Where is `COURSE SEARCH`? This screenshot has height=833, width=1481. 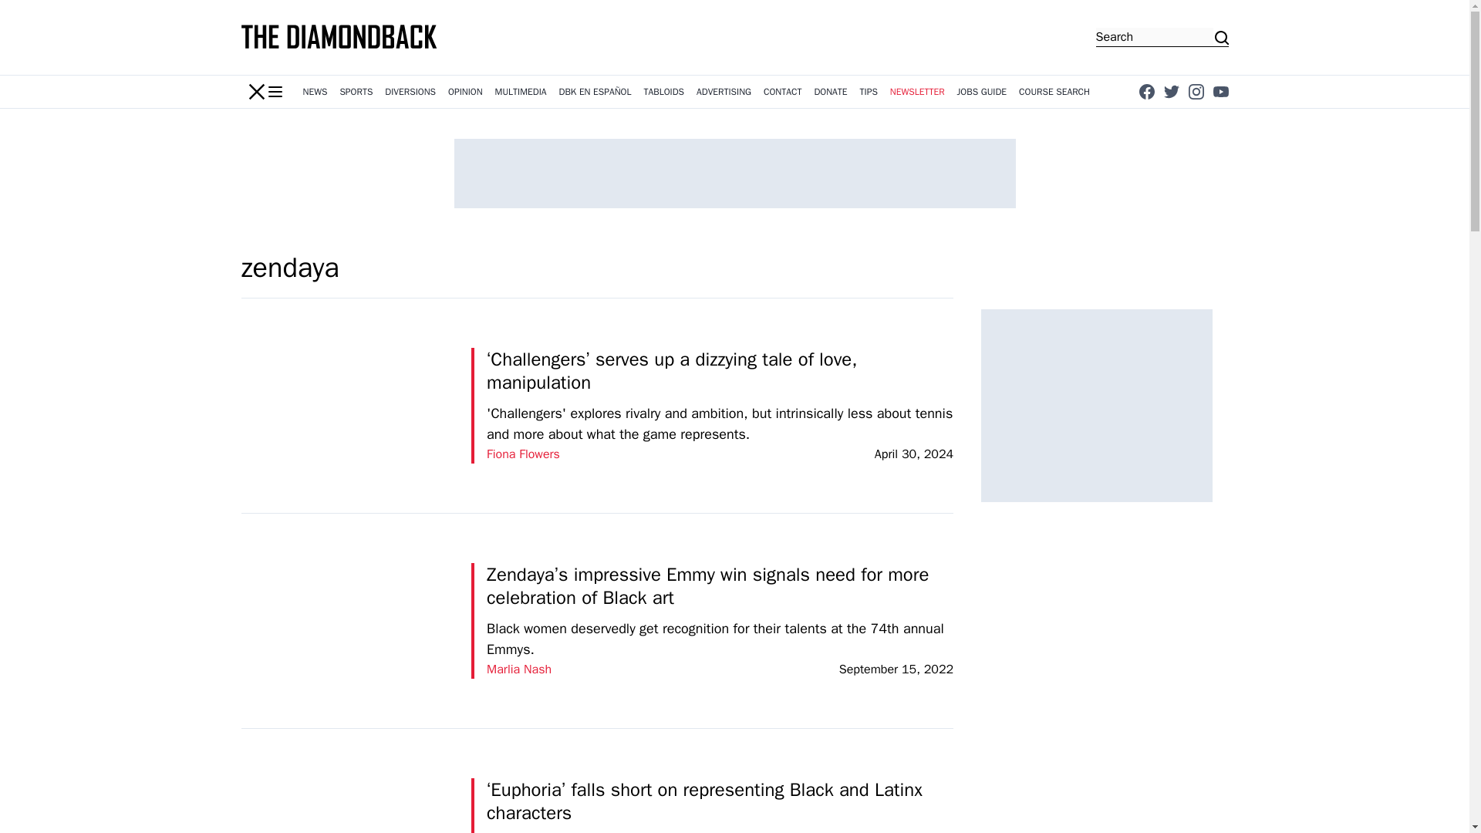 COURSE SEARCH is located at coordinates (1054, 92).